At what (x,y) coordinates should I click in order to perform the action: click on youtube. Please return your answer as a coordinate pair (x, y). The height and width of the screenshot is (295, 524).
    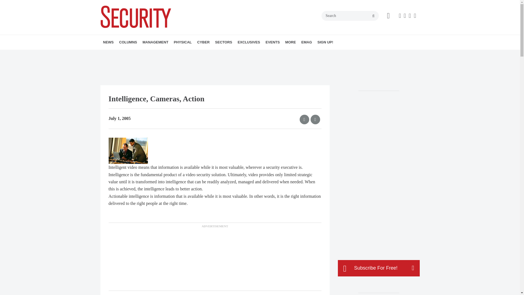
    Looking at the image, I should click on (415, 16).